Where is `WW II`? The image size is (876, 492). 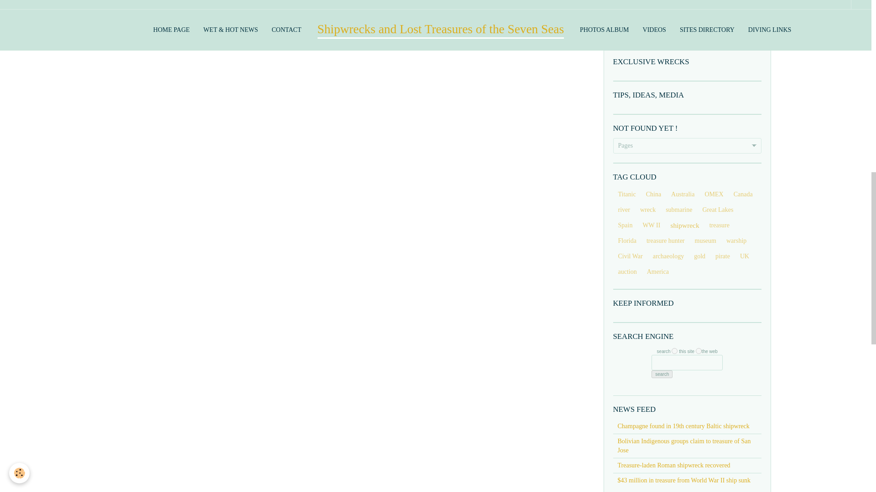
WW II is located at coordinates (651, 225).